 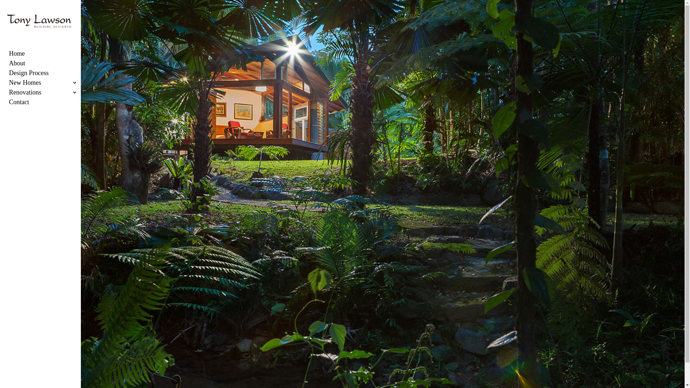 I want to click on Contact, so click(x=48, y=104).